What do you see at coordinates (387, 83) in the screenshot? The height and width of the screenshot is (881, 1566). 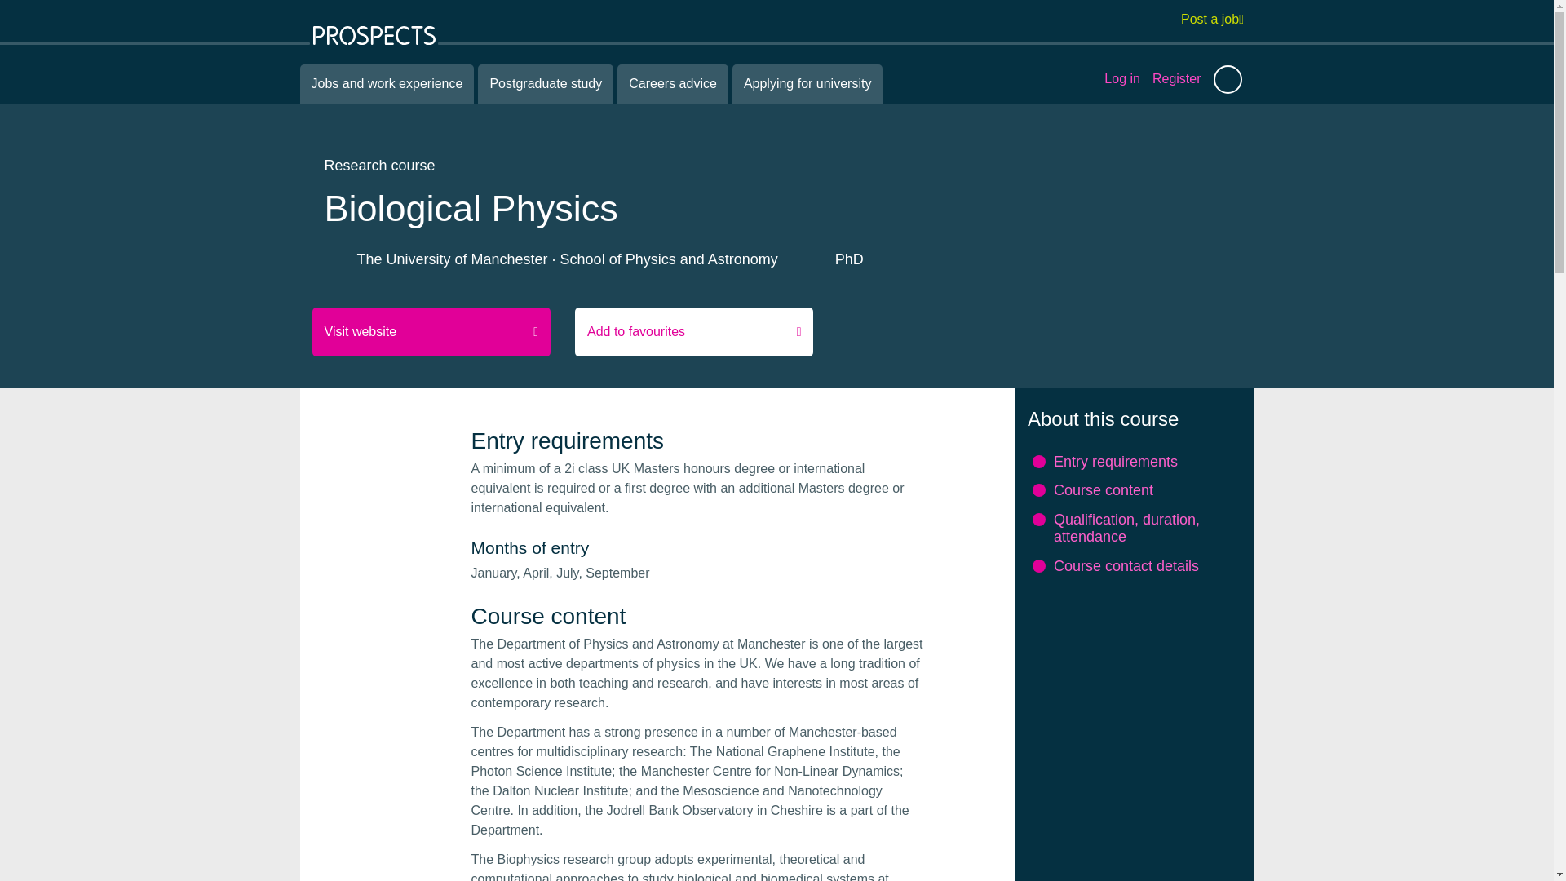 I see `Jobs and work experience` at bounding box center [387, 83].